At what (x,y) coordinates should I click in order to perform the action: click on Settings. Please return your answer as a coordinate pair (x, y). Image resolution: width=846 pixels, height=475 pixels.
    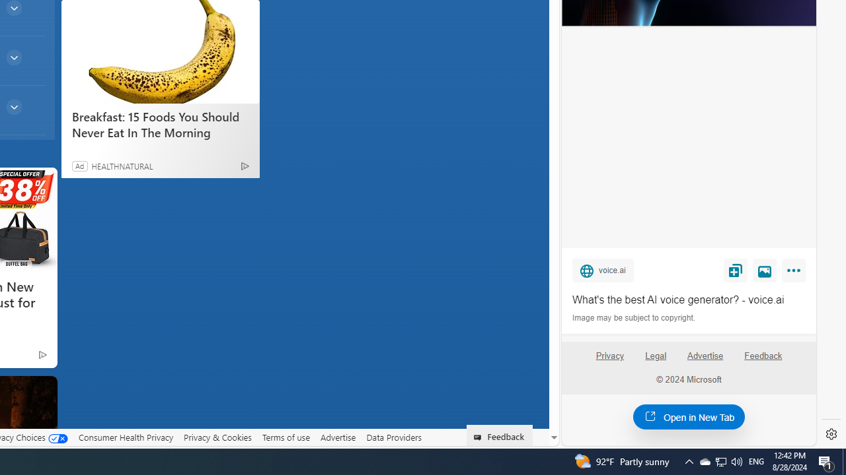
    Looking at the image, I should click on (831, 434).